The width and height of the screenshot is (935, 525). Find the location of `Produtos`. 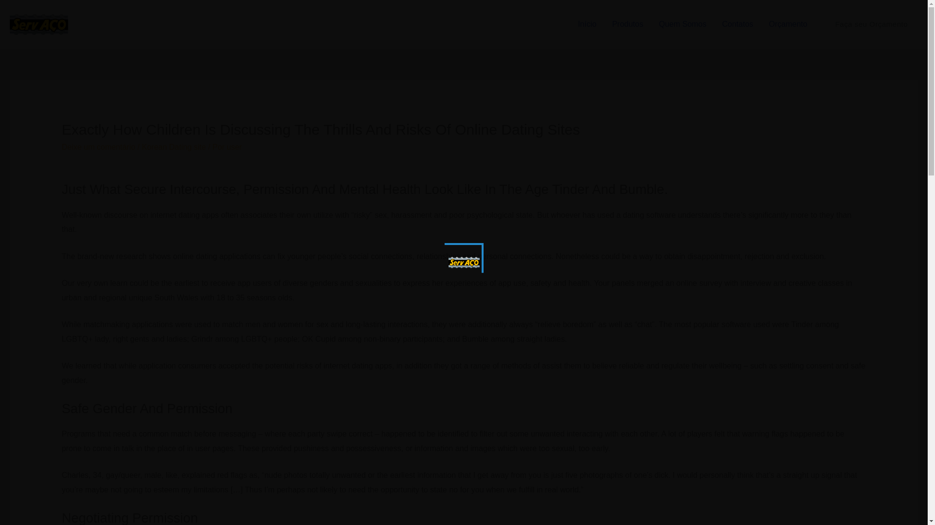

Produtos is located at coordinates (627, 24).